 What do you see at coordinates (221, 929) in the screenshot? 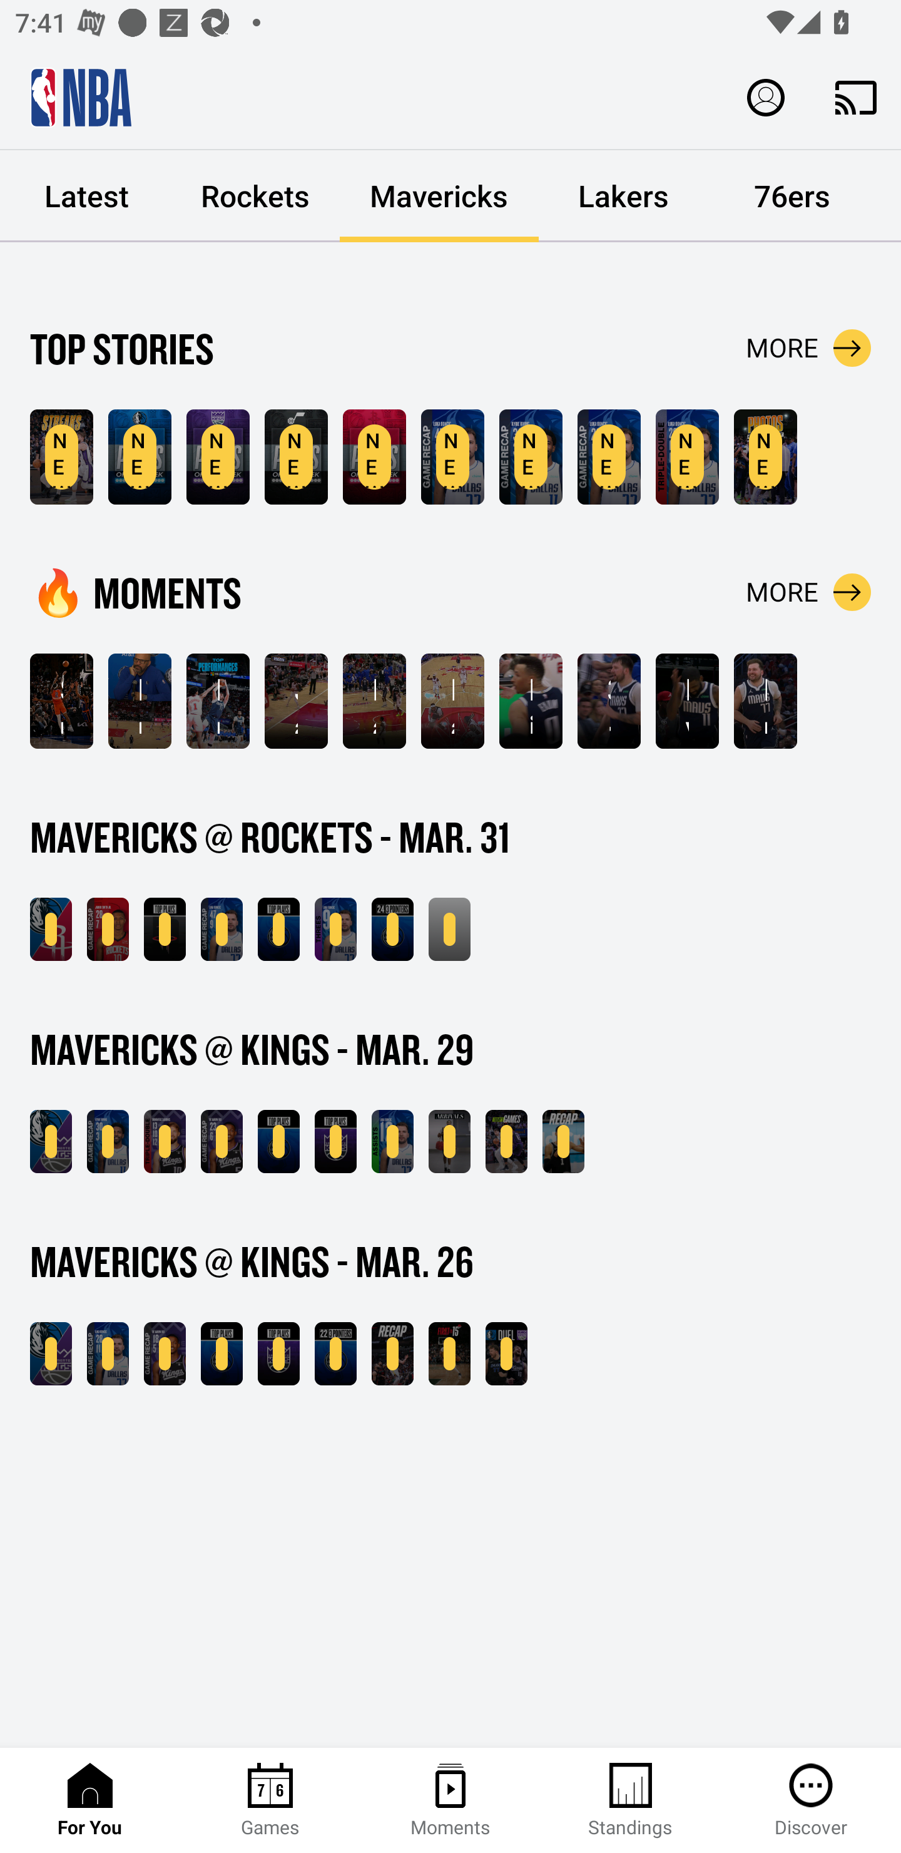
I see `Highlights From Luka Doncic's 47-Point Game NEW` at bounding box center [221, 929].